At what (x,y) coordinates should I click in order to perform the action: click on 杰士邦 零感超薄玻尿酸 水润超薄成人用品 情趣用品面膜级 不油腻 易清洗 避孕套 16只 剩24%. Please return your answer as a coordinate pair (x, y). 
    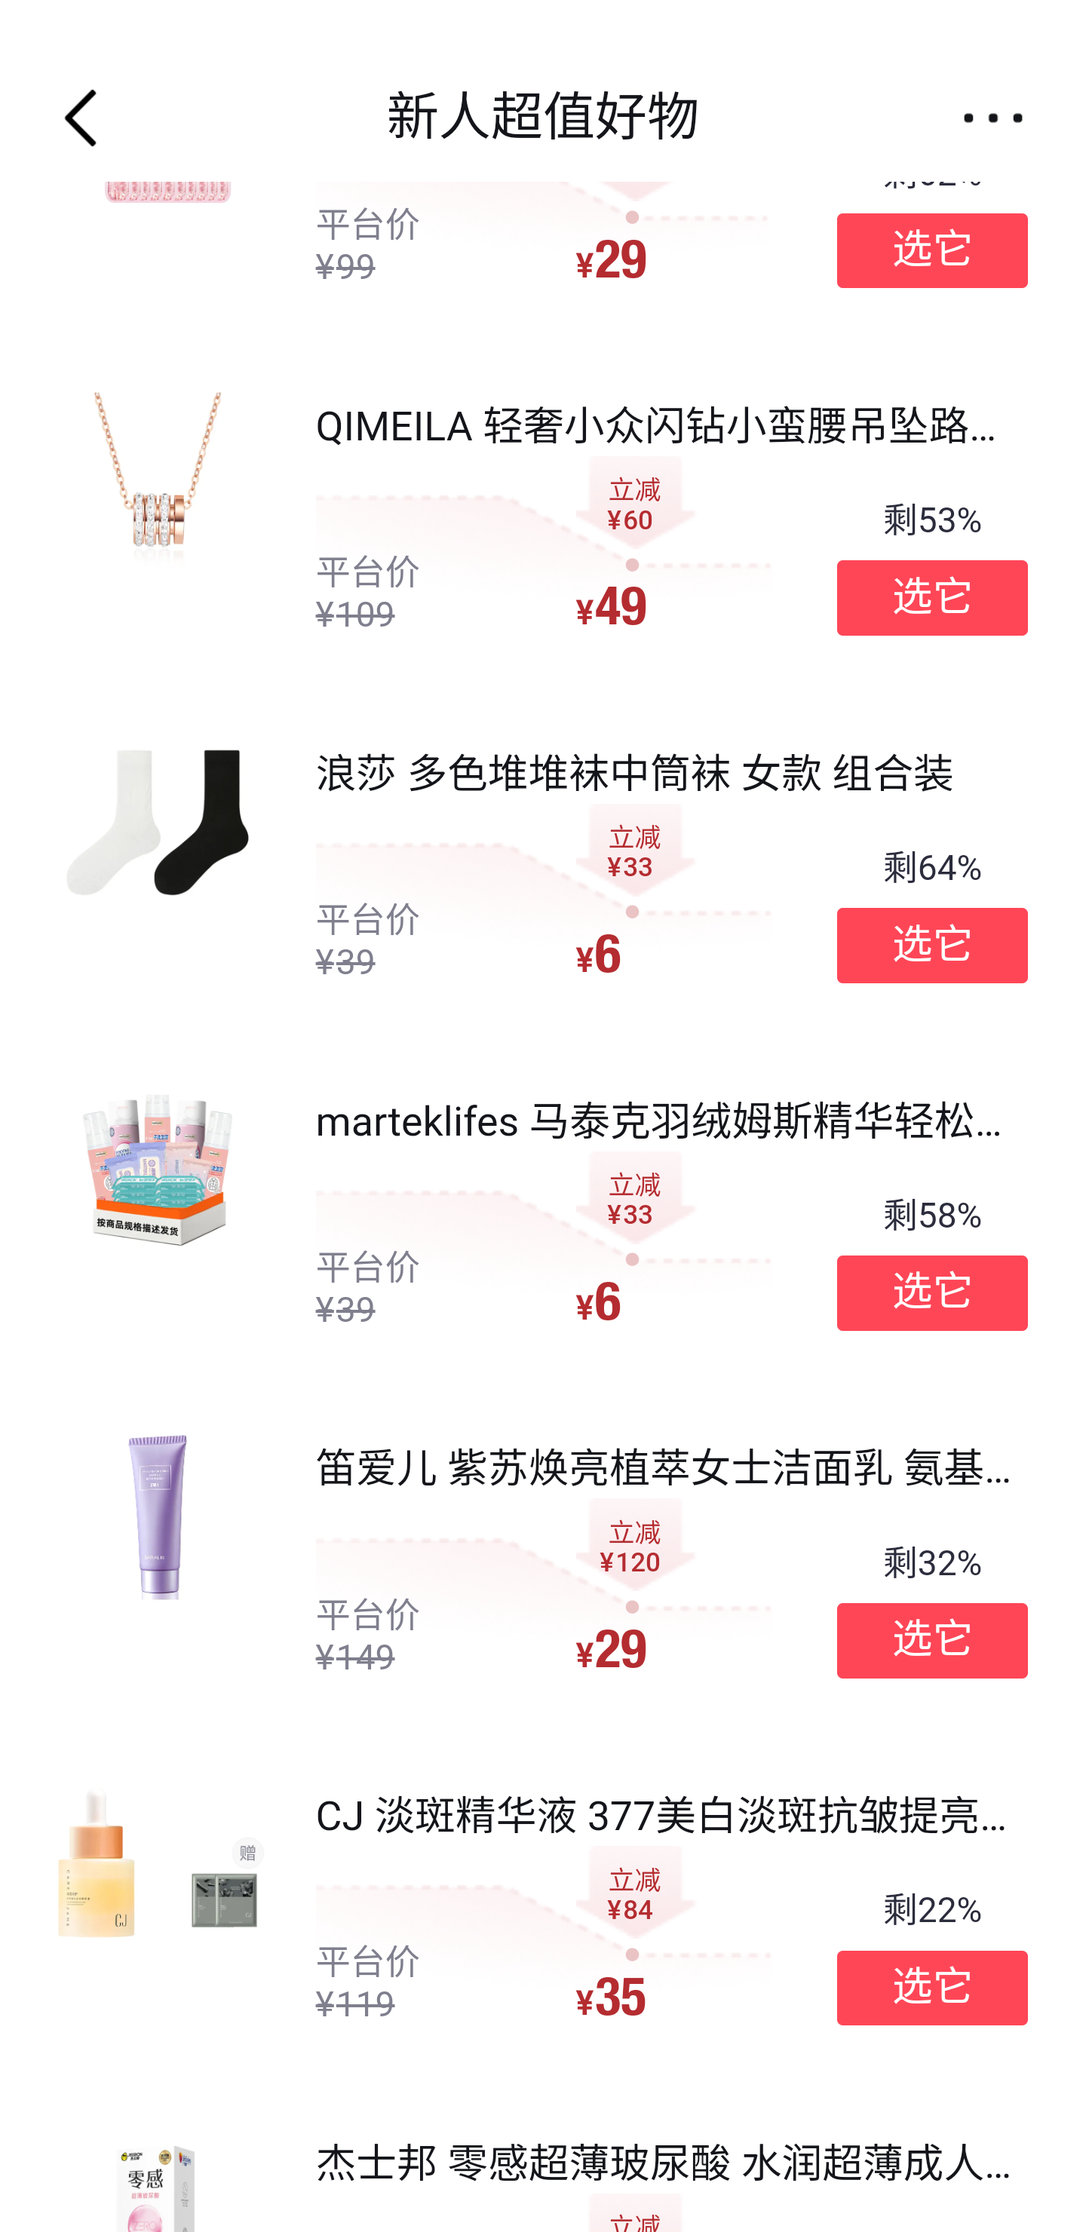
    Looking at the image, I should click on (543, 2157).